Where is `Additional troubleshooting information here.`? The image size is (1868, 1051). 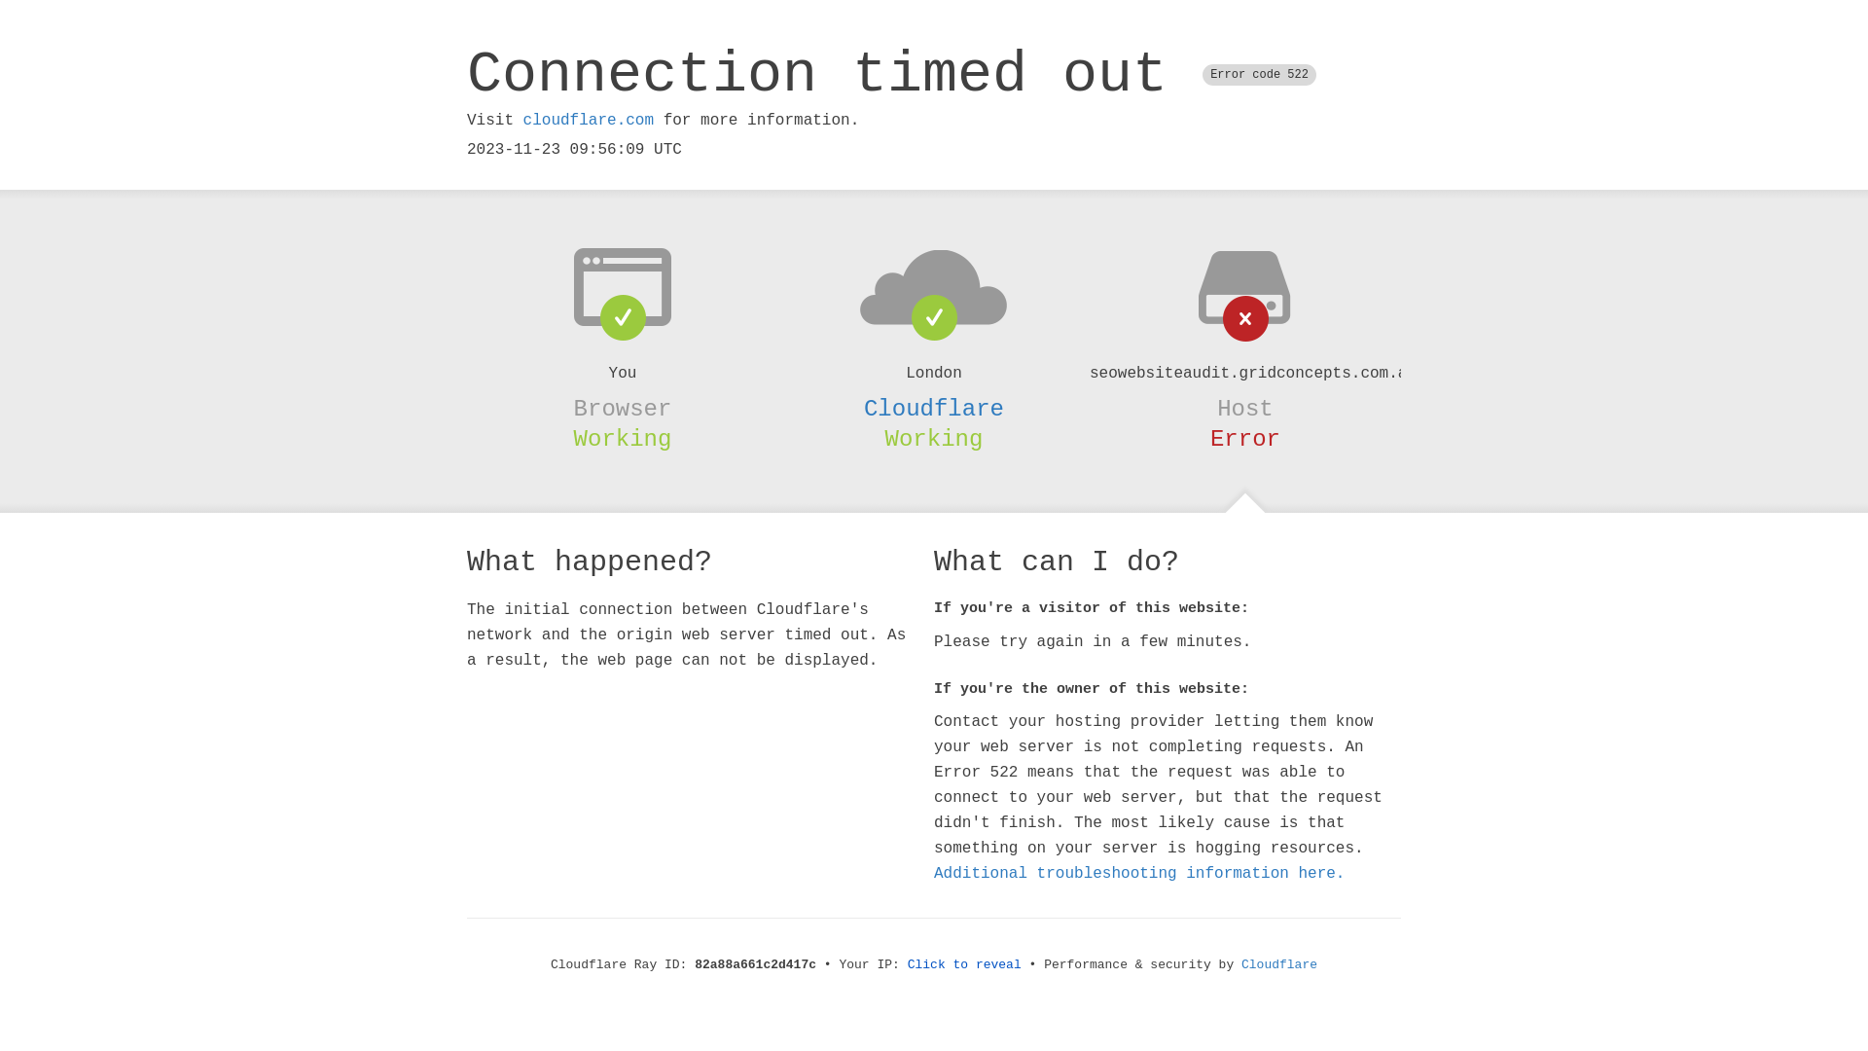 Additional troubleshooting information here. is located at coordinates (1139, 874).